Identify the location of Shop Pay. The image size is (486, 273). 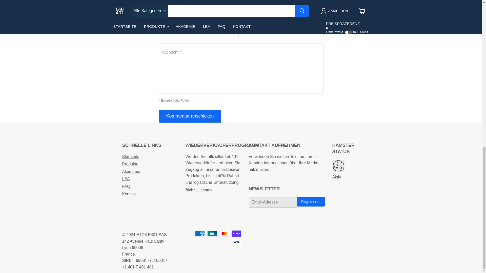
(236, 234).